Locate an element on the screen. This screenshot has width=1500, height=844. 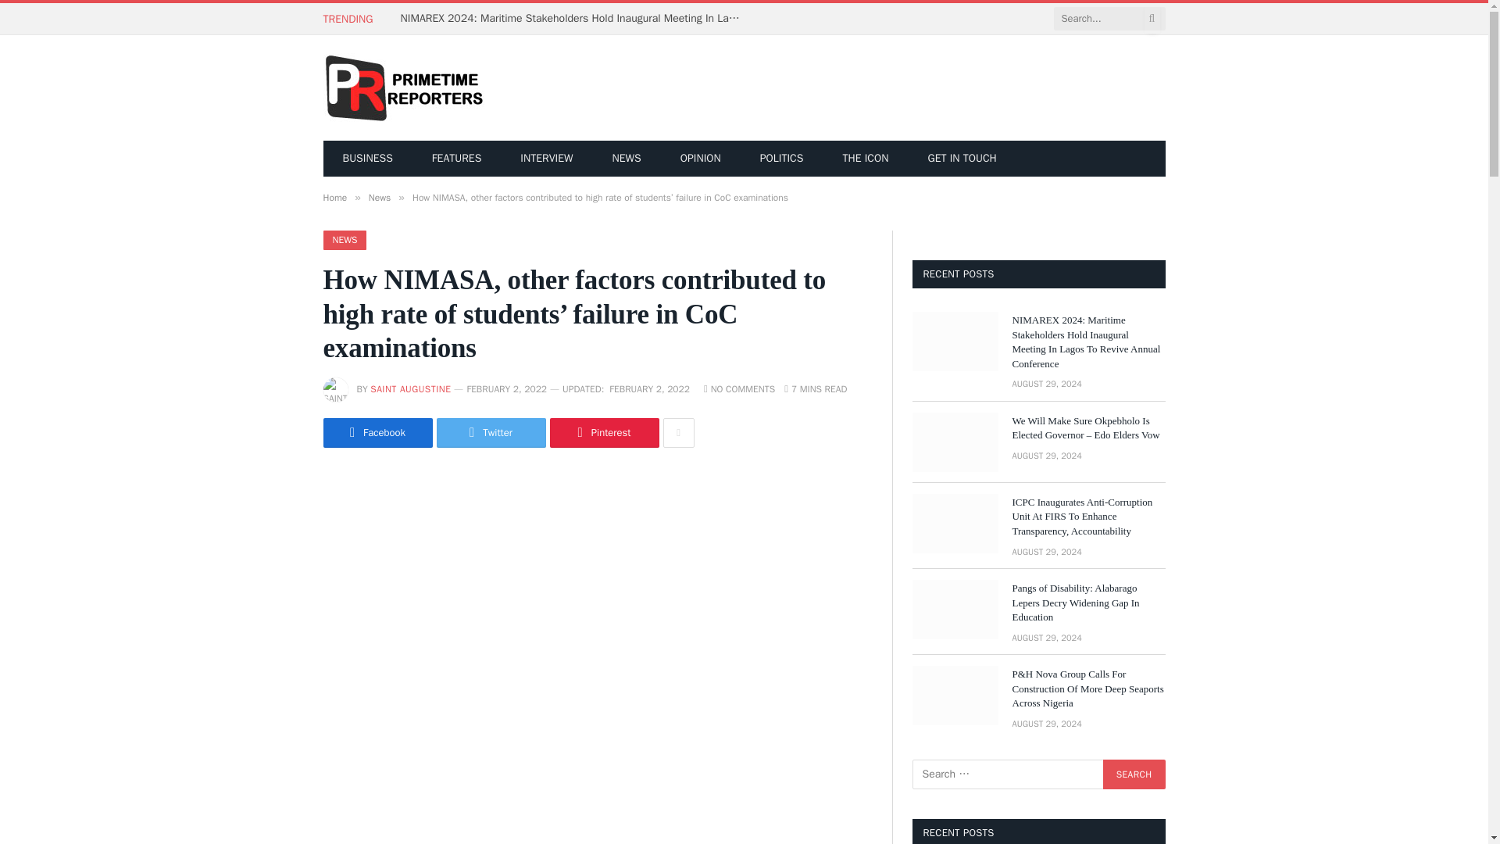
OPINION is located at coordinates (701, 158).